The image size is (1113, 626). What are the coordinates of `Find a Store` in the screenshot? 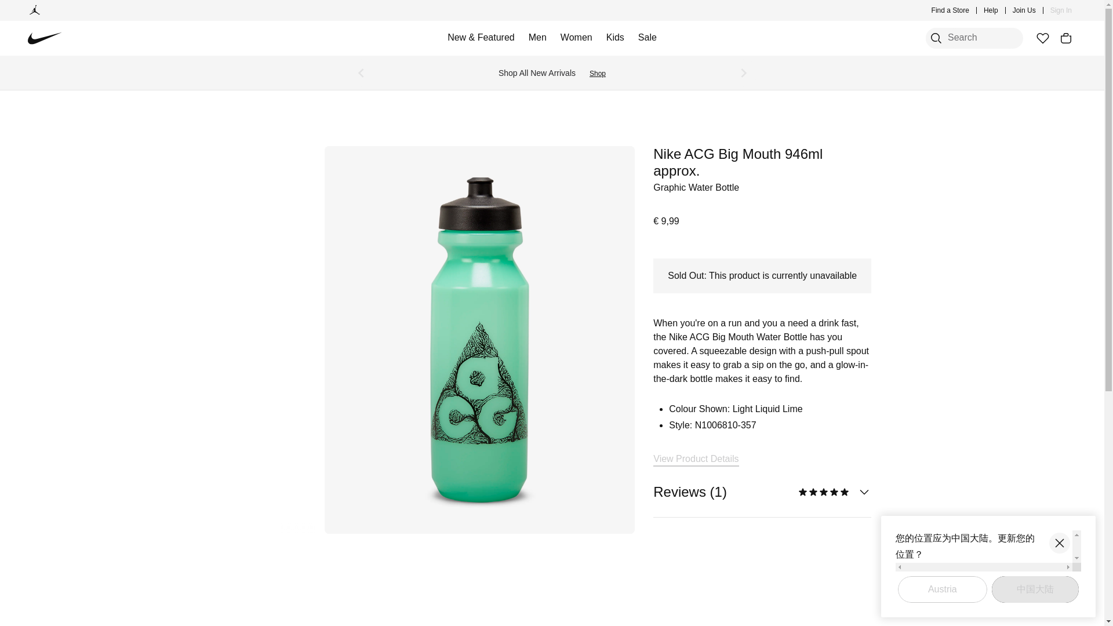 It's located at (951, 10).